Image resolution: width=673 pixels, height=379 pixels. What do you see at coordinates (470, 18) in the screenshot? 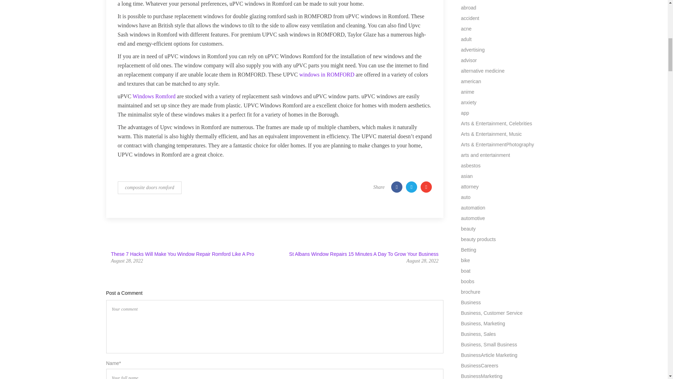
I see `accident` at bounding box center [470, 18].